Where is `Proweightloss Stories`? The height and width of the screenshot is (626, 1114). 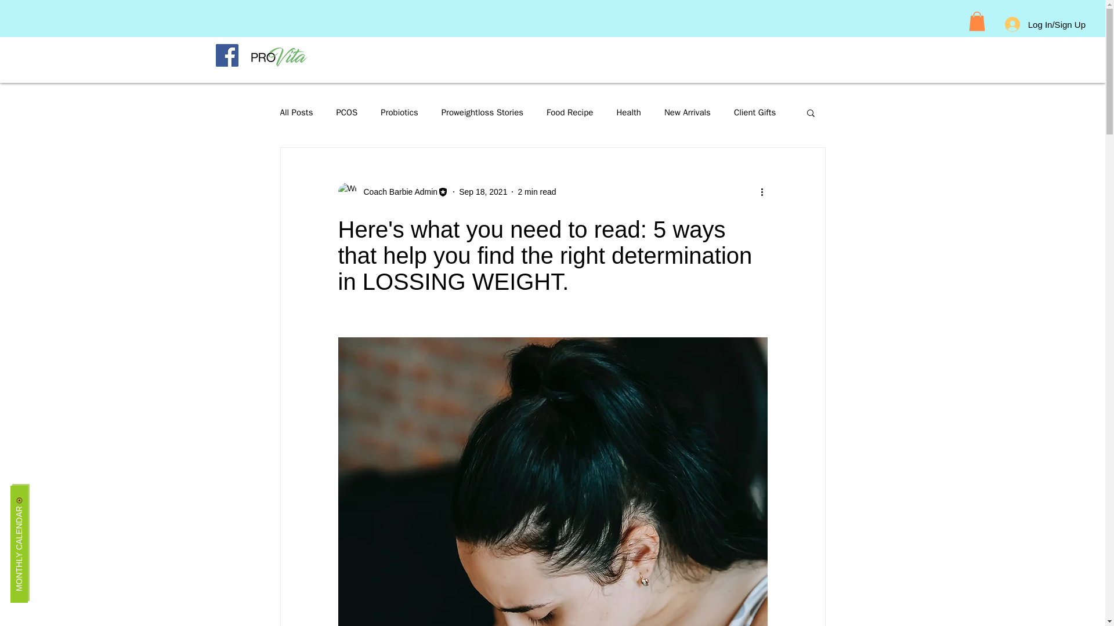
Proweightloss Stories is located at coordinates (482, 112).